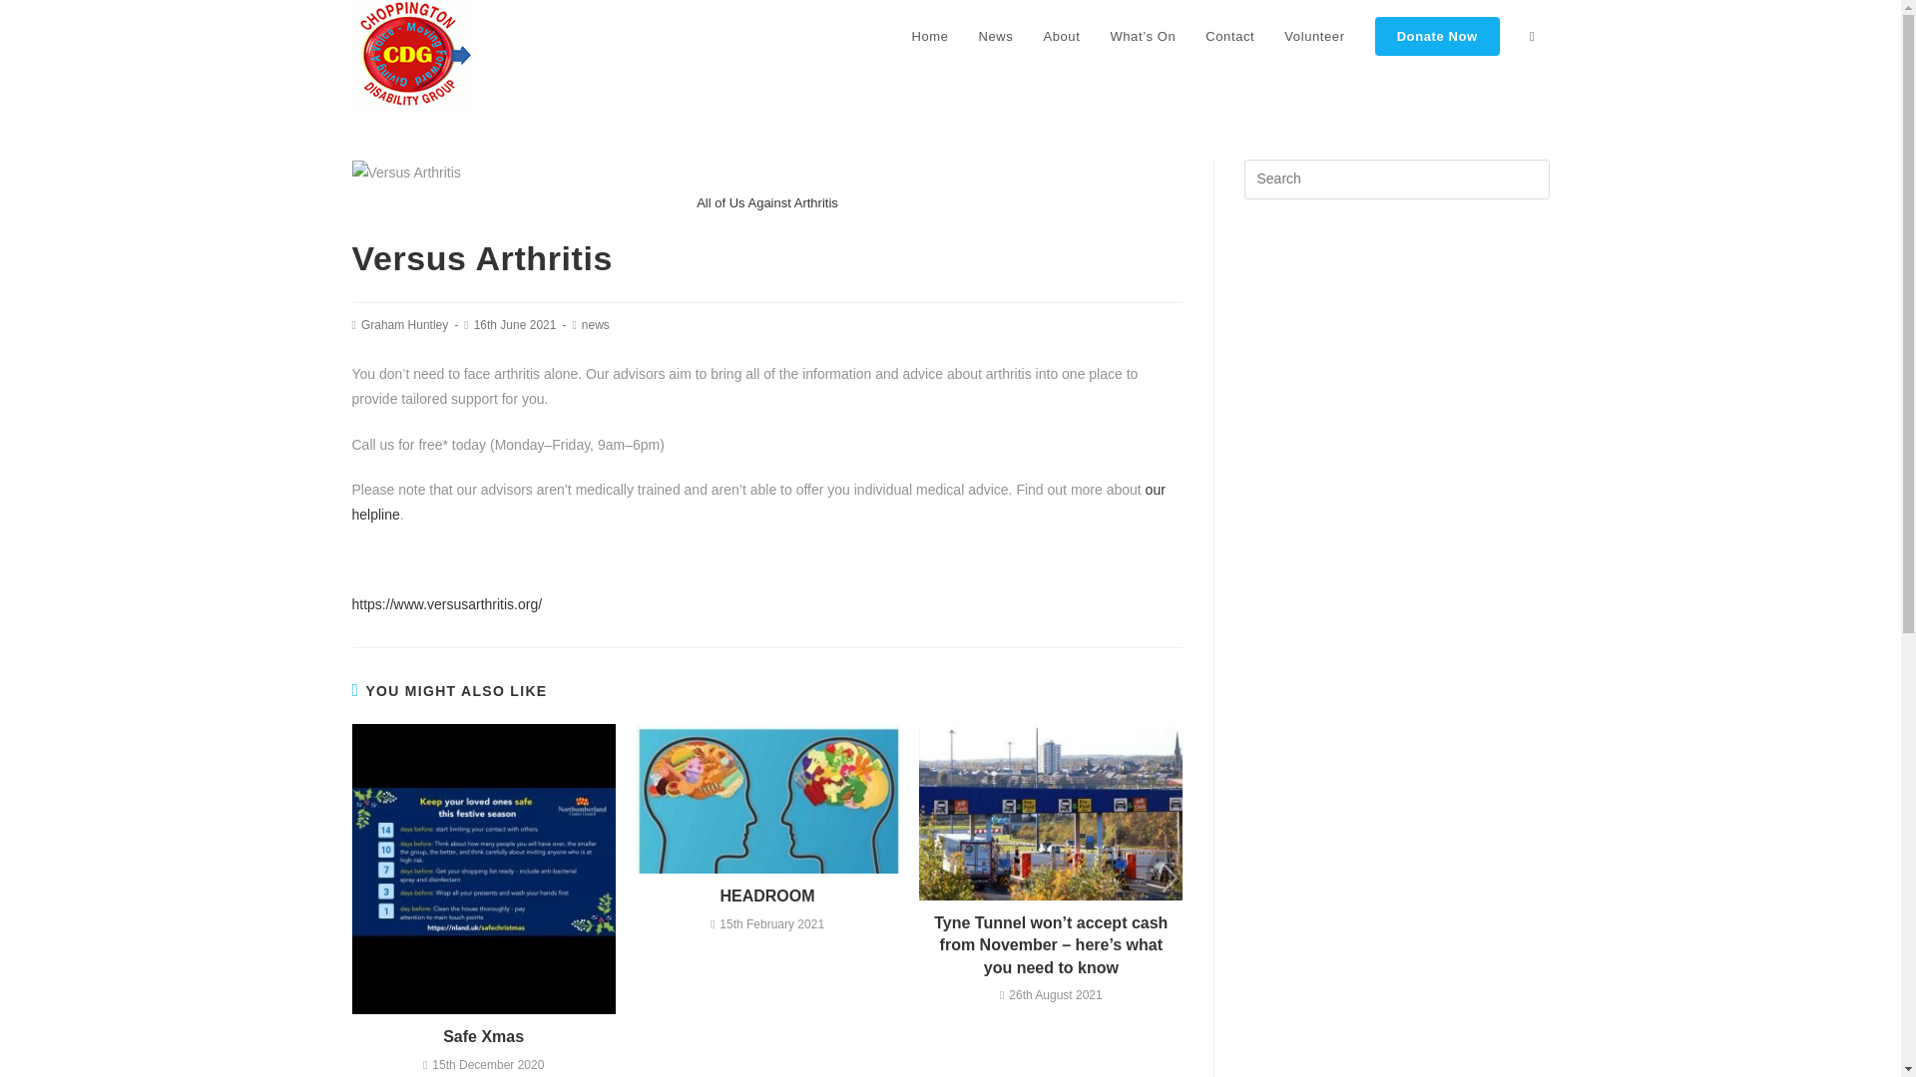 This screenshot has height=1077, width=1916. I want to click on Donate Now, so click(1437, 37).